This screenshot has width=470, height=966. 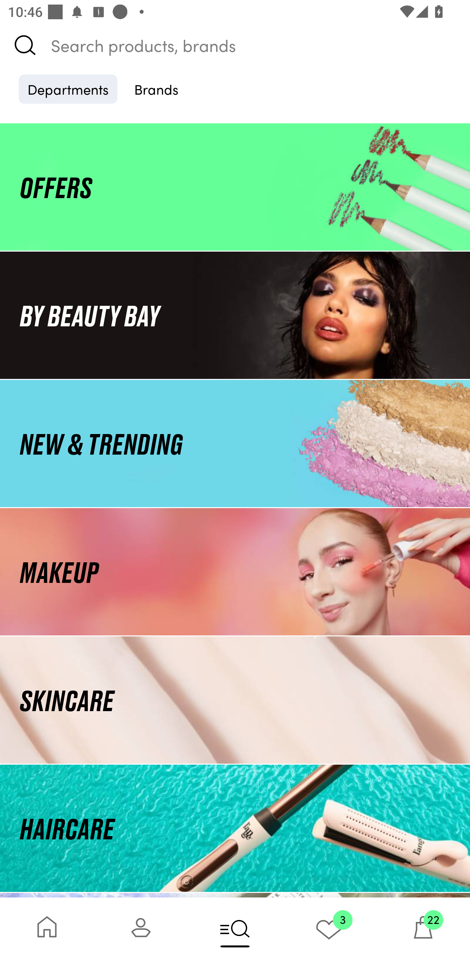 I want to click on Brands, so click(x=156, y=89).